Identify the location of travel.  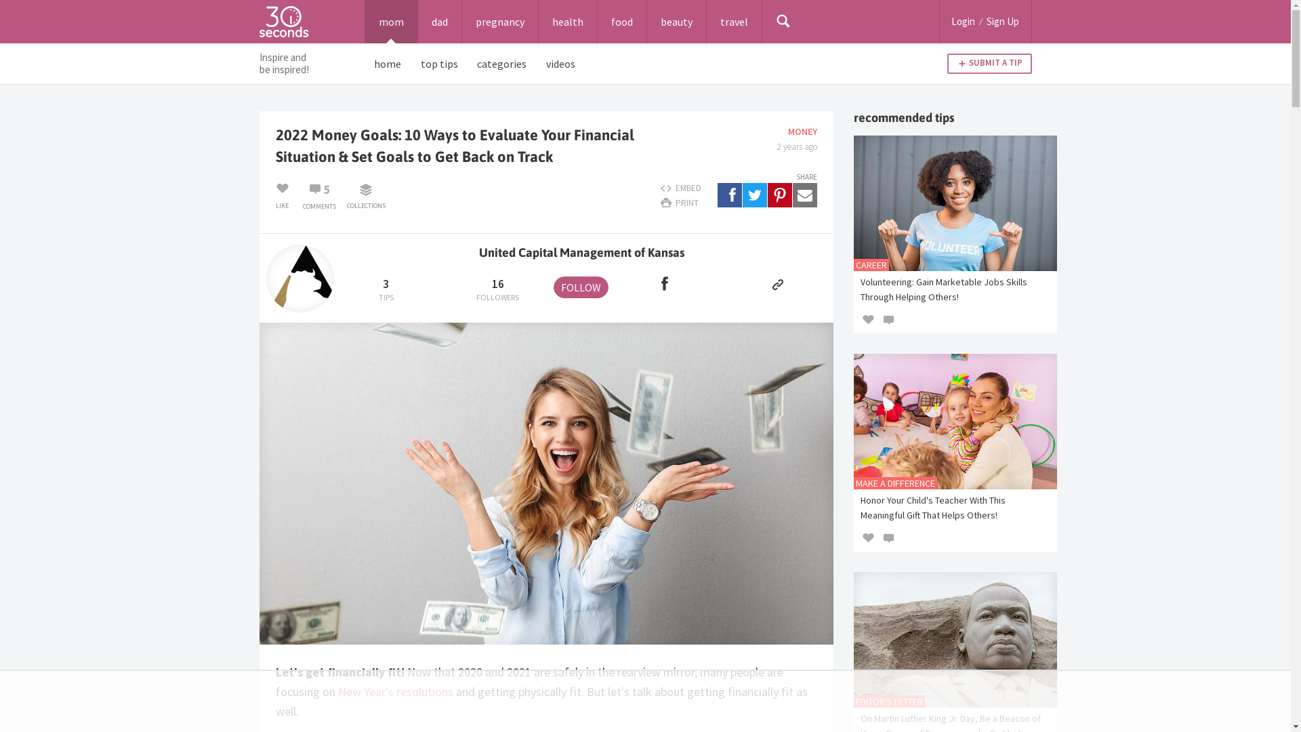
(733, 22).